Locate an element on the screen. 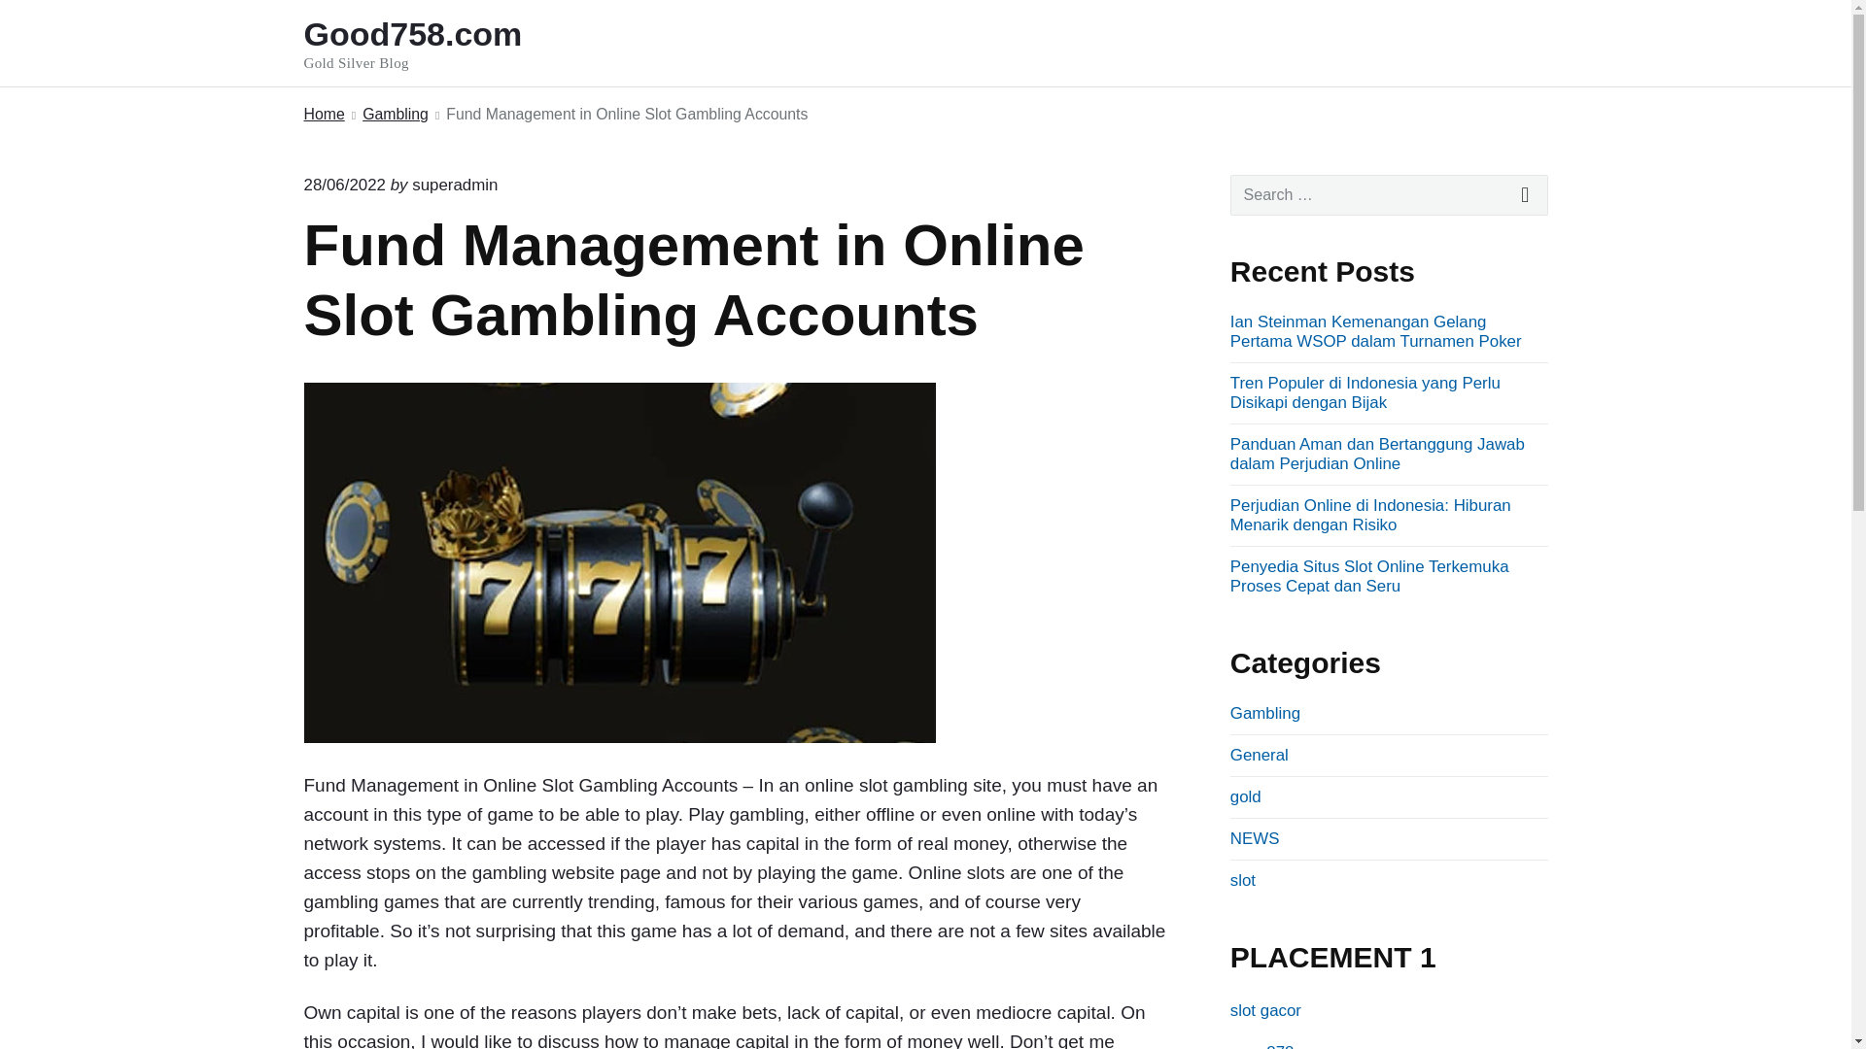  Panduan Aman dan Bertanggung Jawab dalam Perjudian Online is located at coordinates (1376, 455).